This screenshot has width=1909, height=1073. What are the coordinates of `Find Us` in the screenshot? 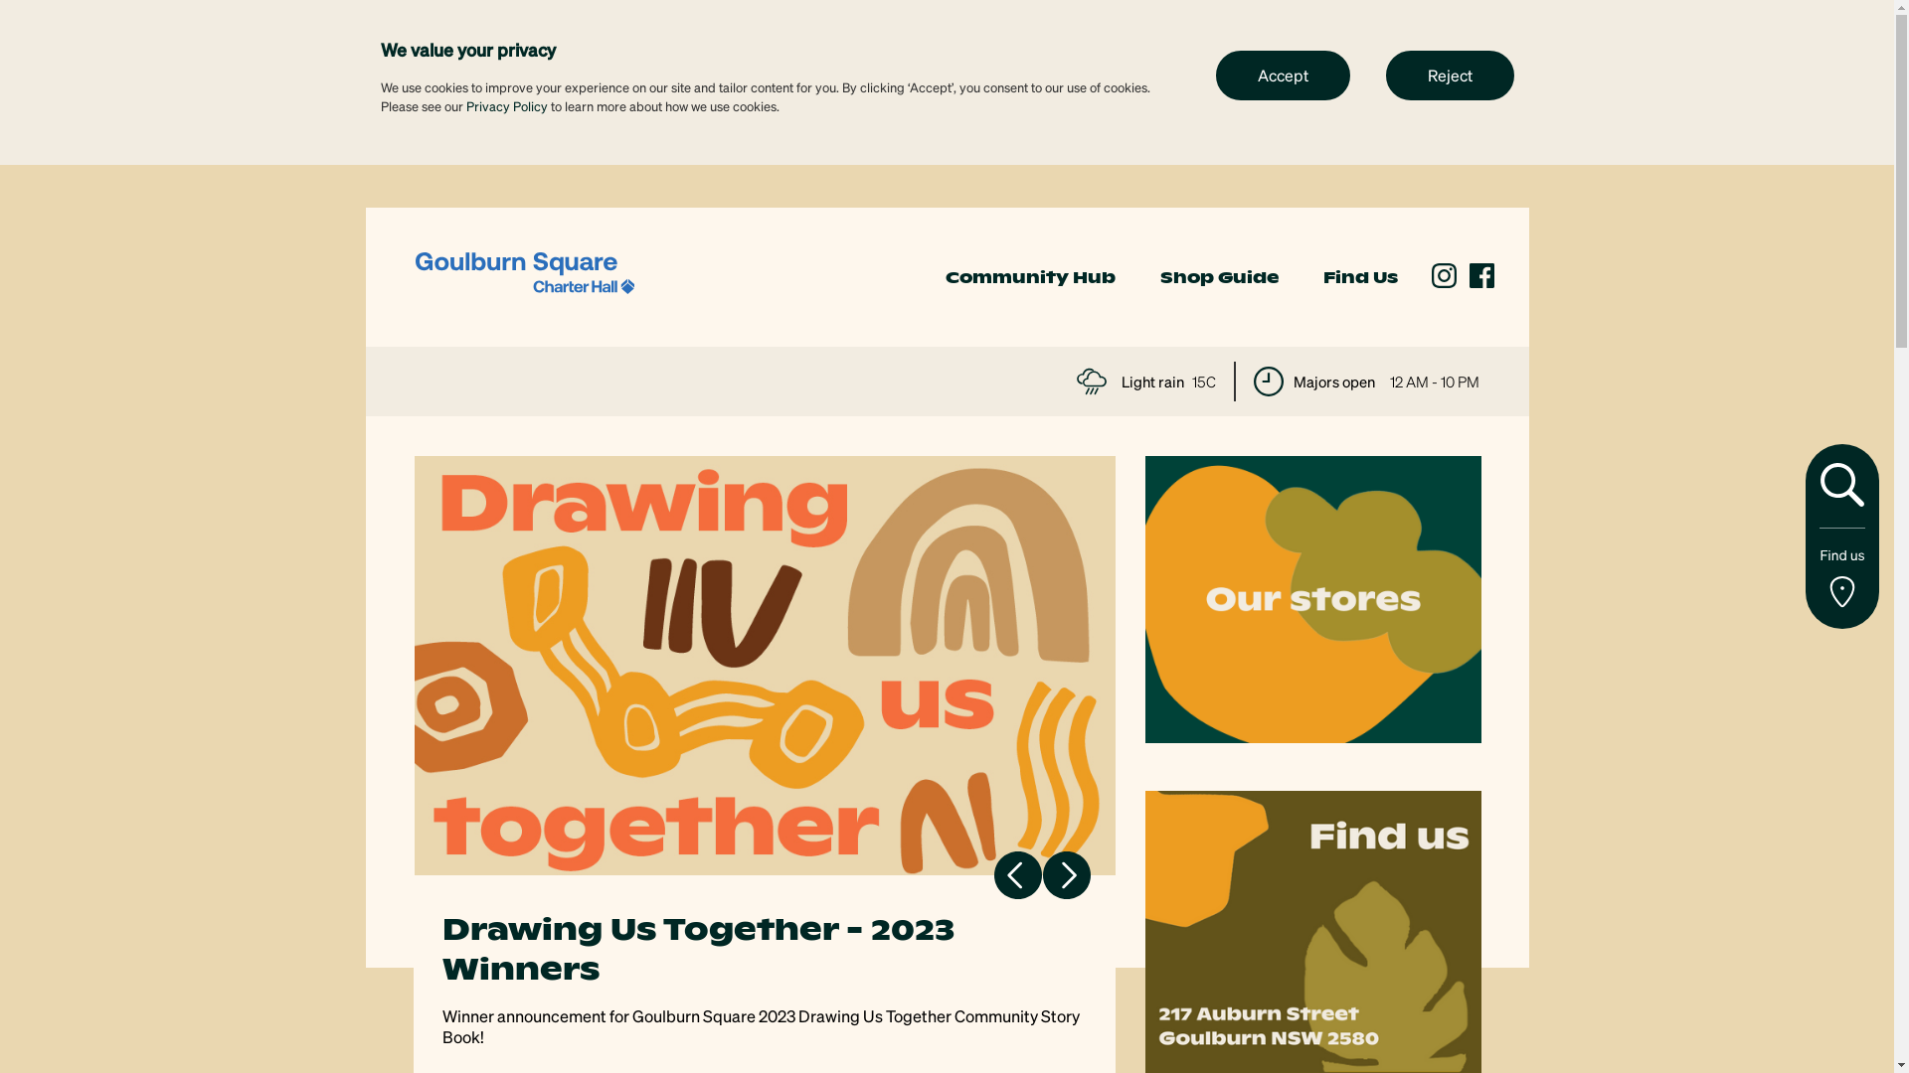 It's located at (1360, 278).